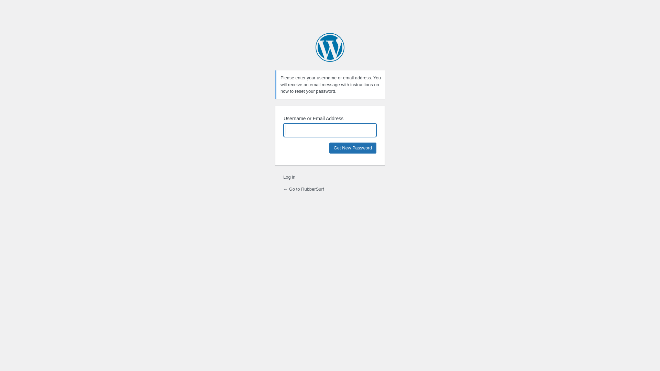 This screenshot has width=660, height=371. Describe the element at coordinates (330, 47) in the screenshot. I see `Powered by WordPress` at that location.